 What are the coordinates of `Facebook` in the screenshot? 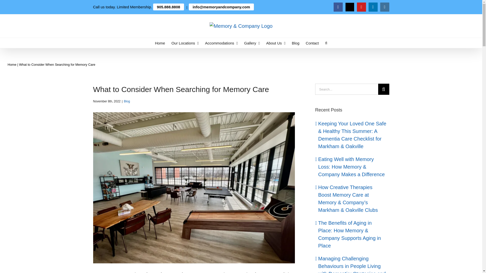 It's located at (338, 7).